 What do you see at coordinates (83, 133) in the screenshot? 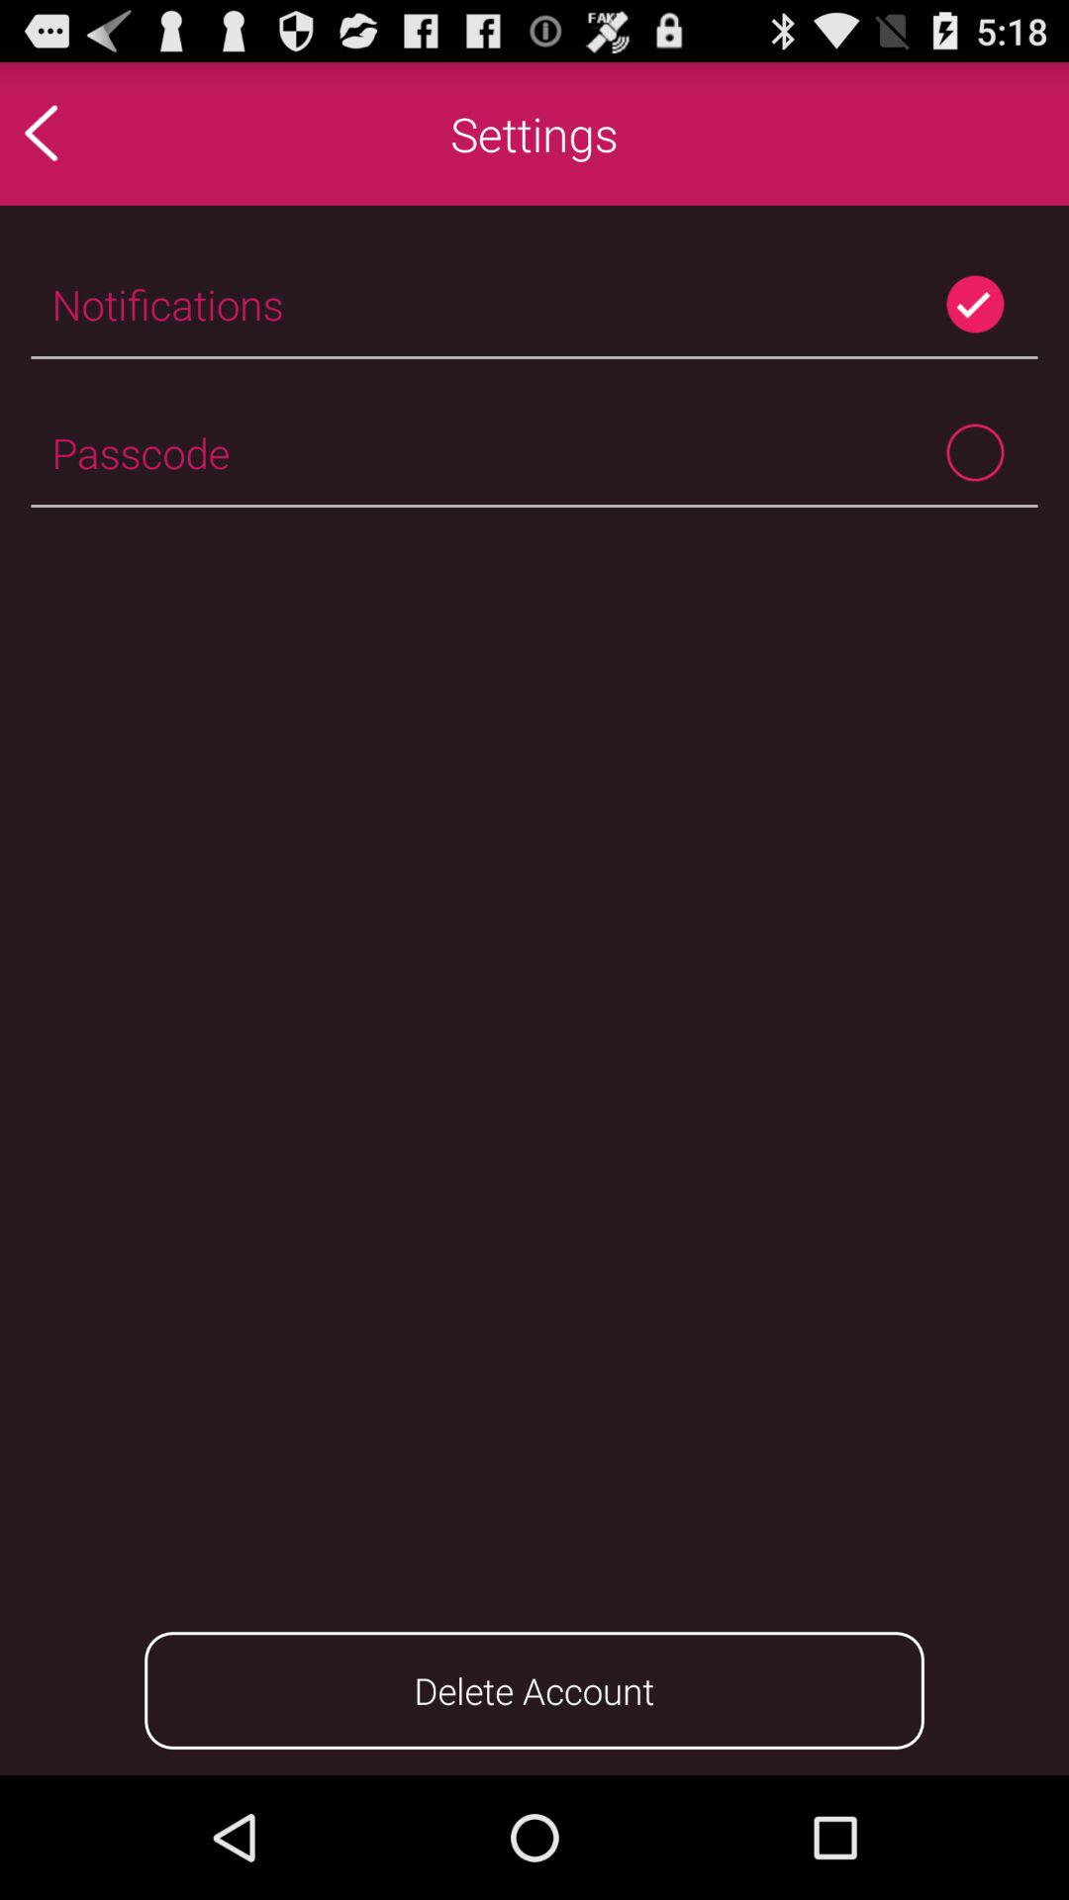
I see `choose the item above the notifications app` at bounding box center [83, 133].